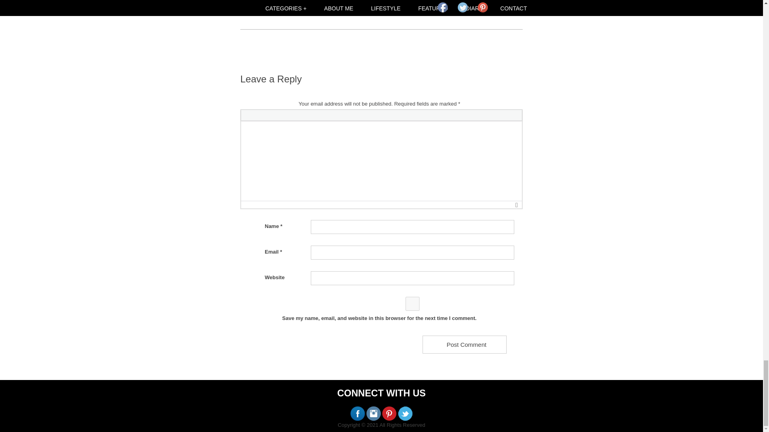 The height and width of the screenshot is (432, 769). Describe the element at coordinates (413, 303) in the screenshot. I see `yes` at that location.